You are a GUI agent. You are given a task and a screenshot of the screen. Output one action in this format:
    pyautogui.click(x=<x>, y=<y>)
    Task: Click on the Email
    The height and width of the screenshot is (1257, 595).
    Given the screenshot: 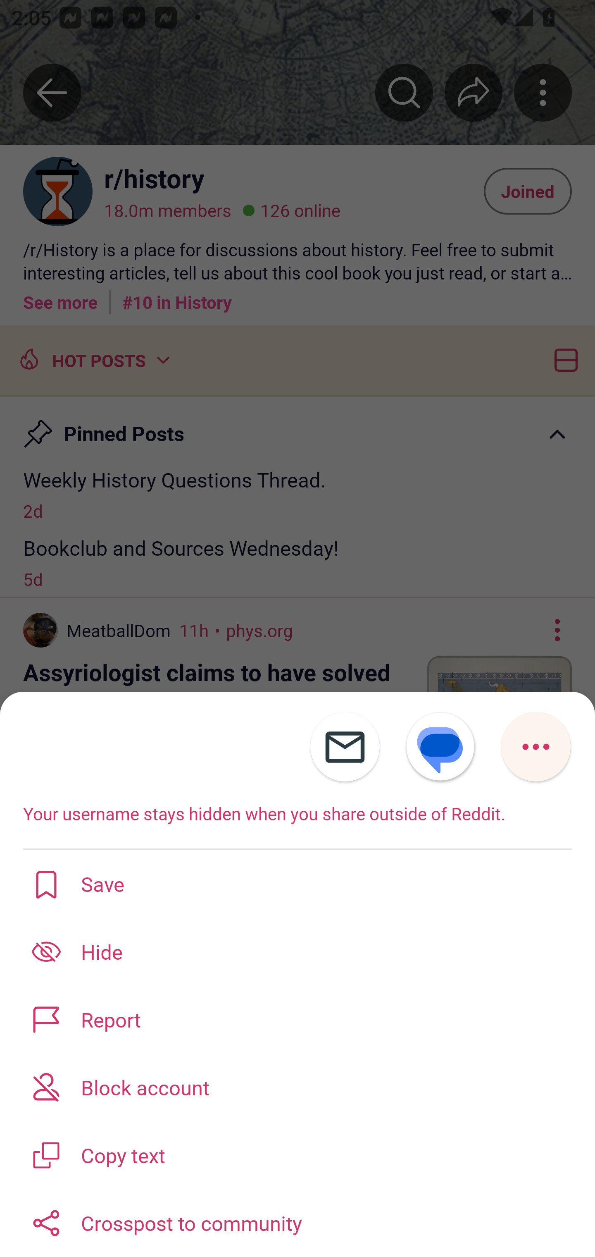 What is the action you would take?
    pyautogui.click(x=345, y=747)
    